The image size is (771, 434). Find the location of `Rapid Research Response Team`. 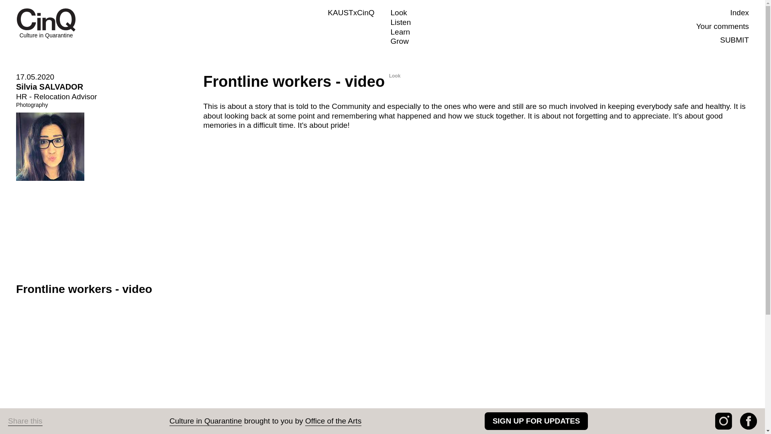

Rapid Research Response Team is located at coordinates (405, 432).